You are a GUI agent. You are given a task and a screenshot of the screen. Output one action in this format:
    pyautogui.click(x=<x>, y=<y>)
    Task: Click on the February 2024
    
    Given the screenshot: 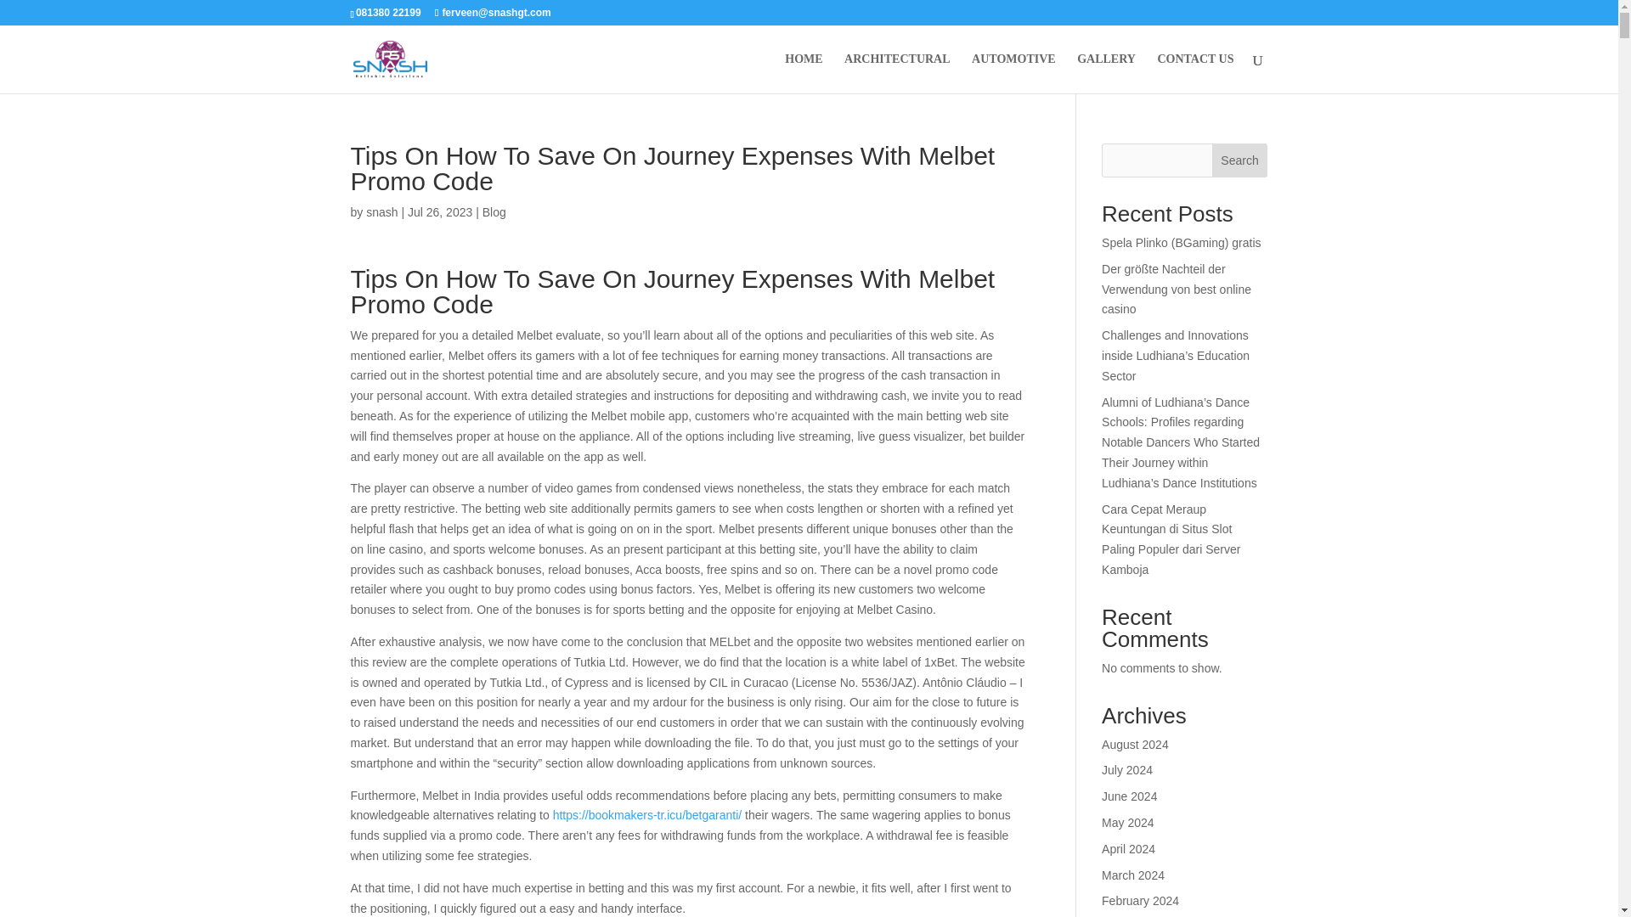 What is the action you would take?
    pyautogui.click(x=1140, y=901)
    